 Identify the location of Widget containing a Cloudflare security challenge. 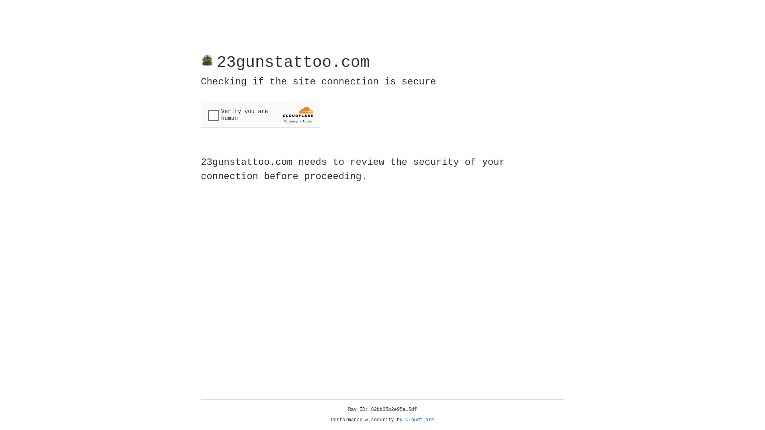
(261, 115).